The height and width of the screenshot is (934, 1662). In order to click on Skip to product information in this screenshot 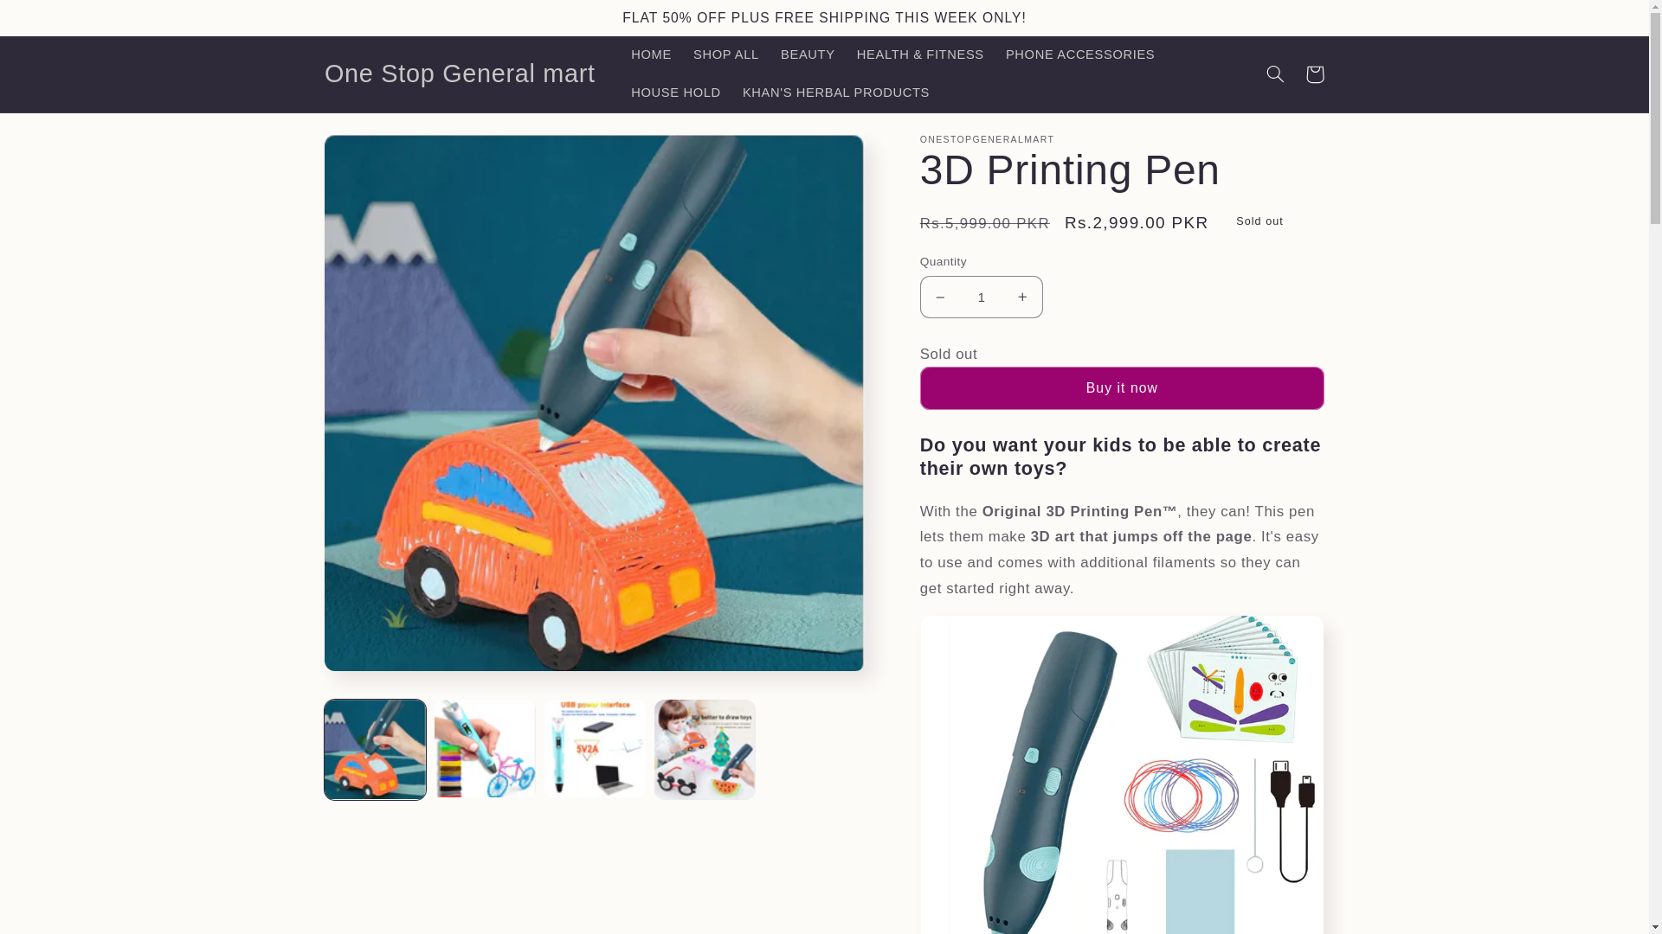, I will do `click(379, 154)`.